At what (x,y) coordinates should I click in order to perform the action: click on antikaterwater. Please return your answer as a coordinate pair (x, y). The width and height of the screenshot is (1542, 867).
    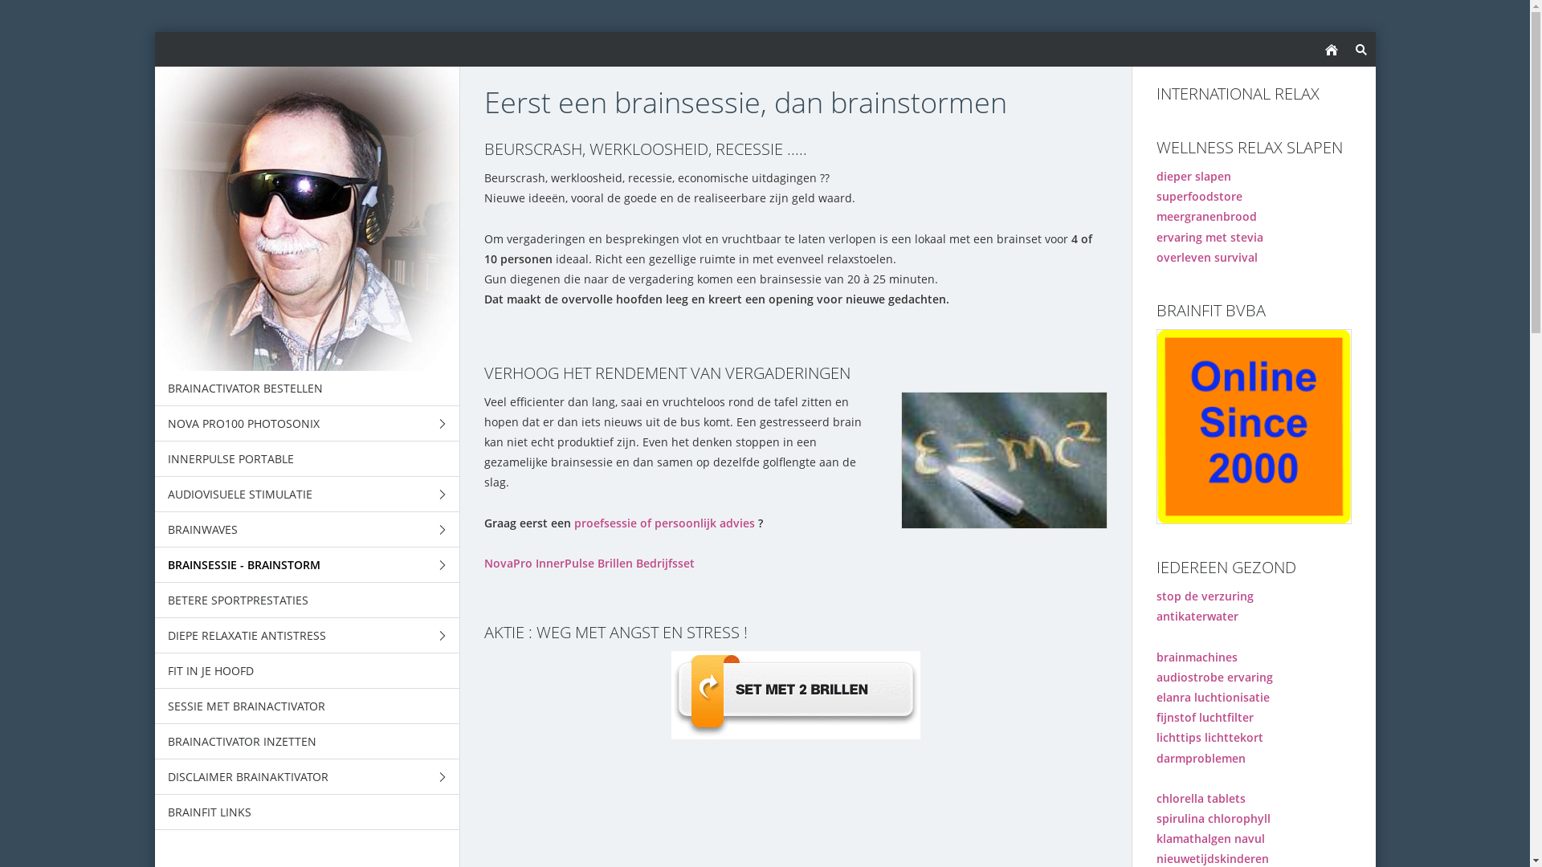
    Looking at the image, I should click on (1197, 617).